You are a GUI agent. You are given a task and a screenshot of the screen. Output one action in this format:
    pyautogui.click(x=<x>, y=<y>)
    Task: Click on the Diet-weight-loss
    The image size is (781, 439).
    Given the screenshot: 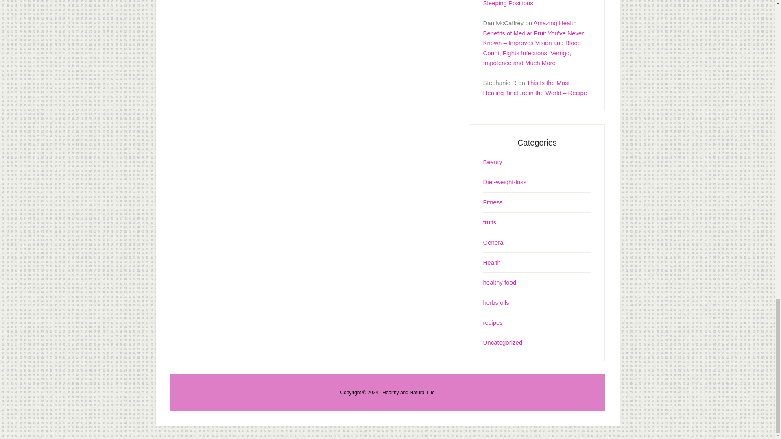 What is the action you would take?
    pyautogui.click(x=505, y=181)
    